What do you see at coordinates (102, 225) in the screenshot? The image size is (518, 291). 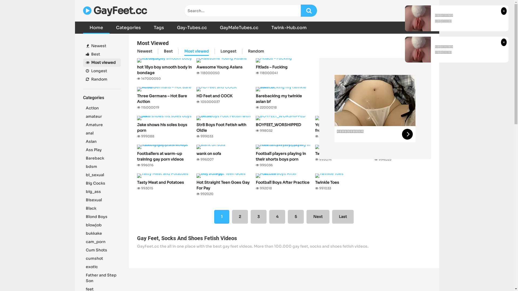 I see `blowjob` at bounding box center [102, 225].